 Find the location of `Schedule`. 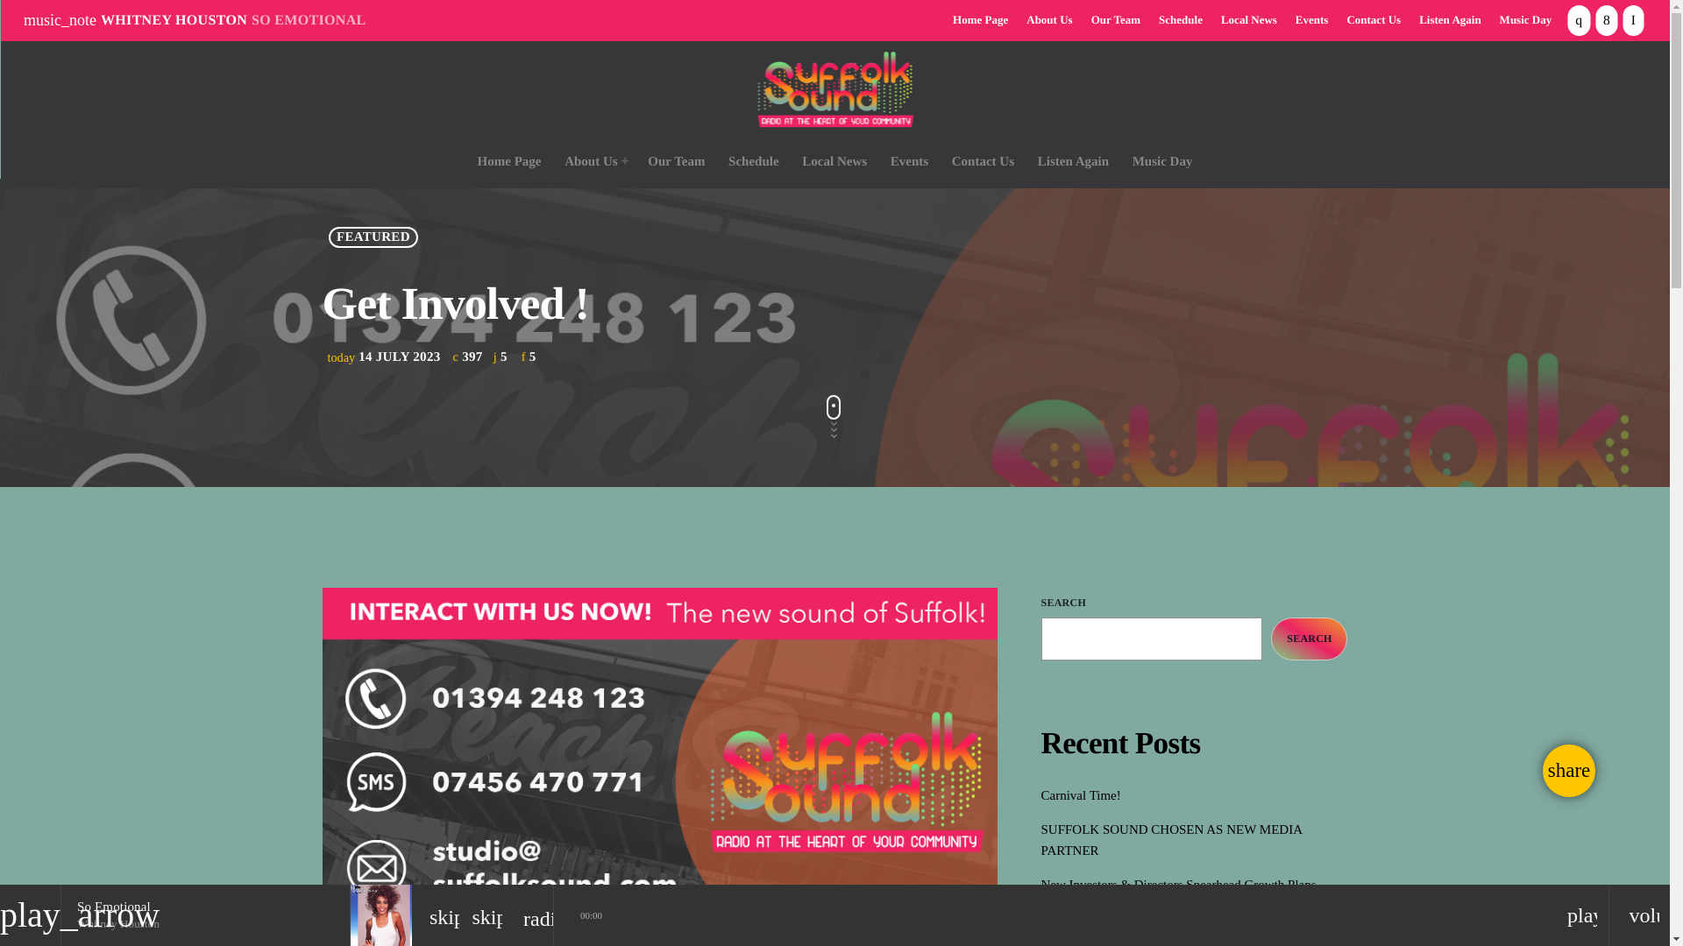

Schedule is located at coordinates (754, 162).